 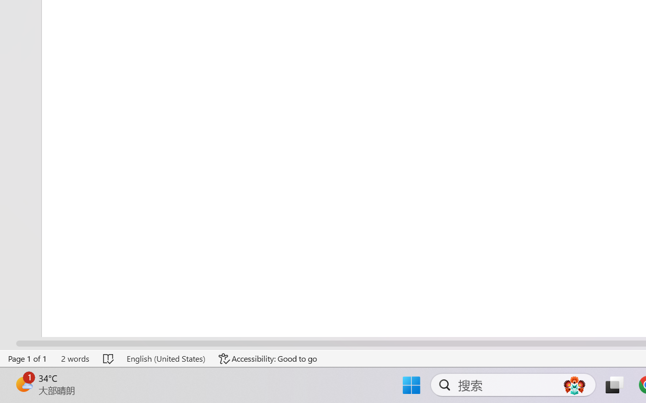 What do you see at coordinates (166, 359) in the screenshot?
I see `Language English (United States)` at bounding box center [166, 359].